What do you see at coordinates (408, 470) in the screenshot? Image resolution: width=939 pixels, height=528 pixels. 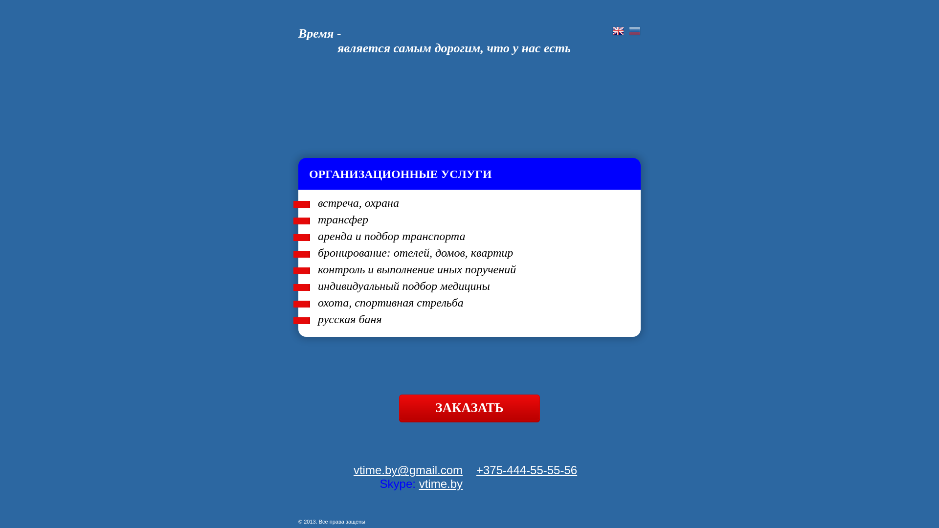 I see `vtime.by@gmail.com` at bounding box center [408, 470].